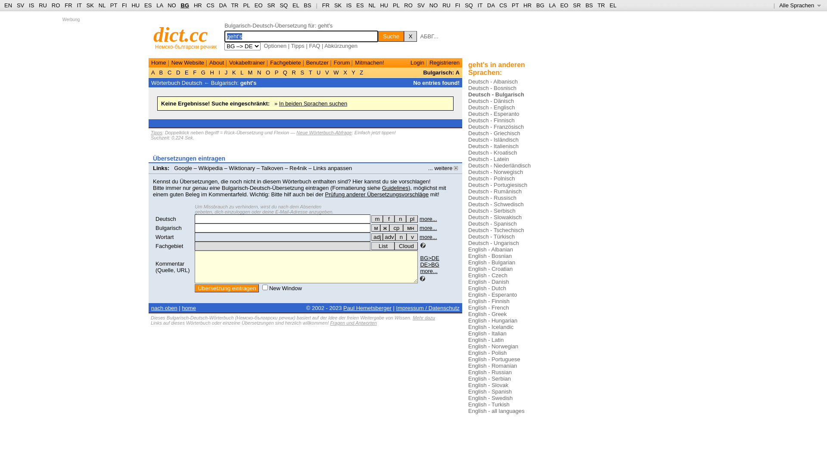 The image size is (827, 465). I want to click on Deutsch - Polnisch, so click(491, 178).